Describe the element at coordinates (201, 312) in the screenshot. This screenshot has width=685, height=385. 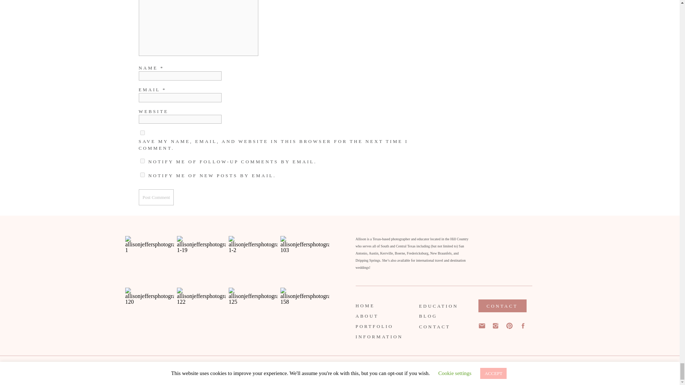
I see `allisonjeffersphotography-122` at that location.